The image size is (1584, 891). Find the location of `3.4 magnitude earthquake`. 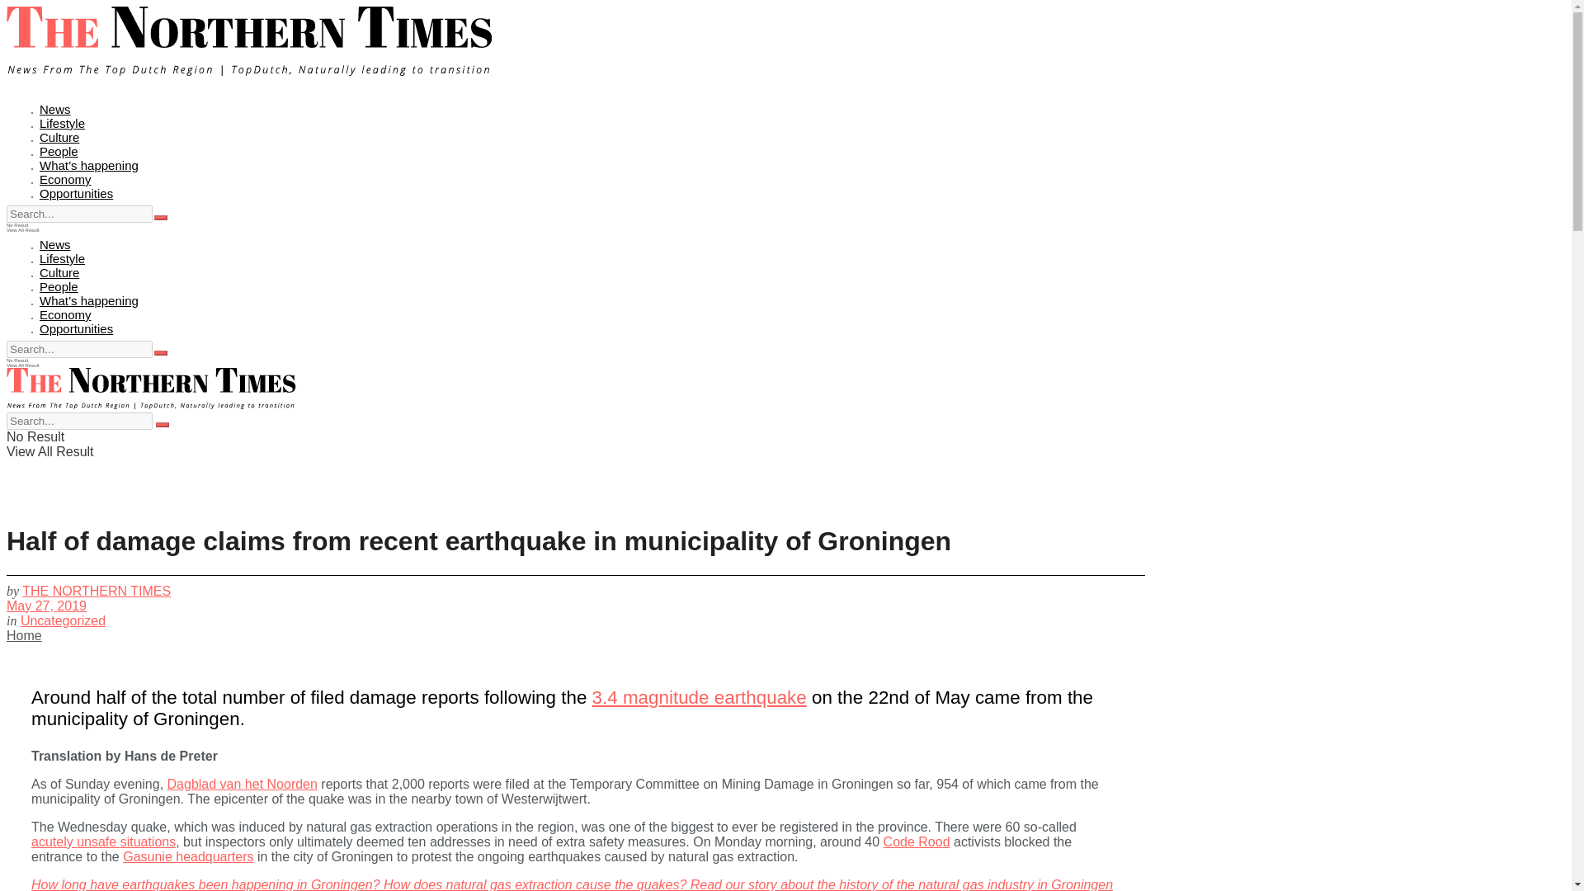

3.4 magnitude earthquake is located at coordinates (700, 696).